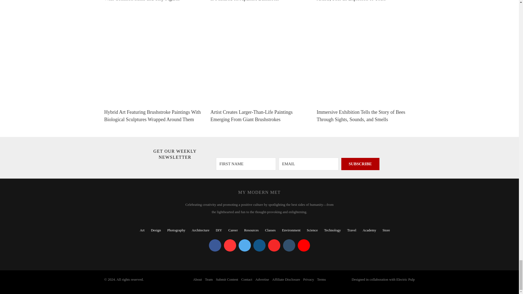 This screenshot has width=523, height=294. I want to click on My Modern Met on Pinterest, so click(230, 246).